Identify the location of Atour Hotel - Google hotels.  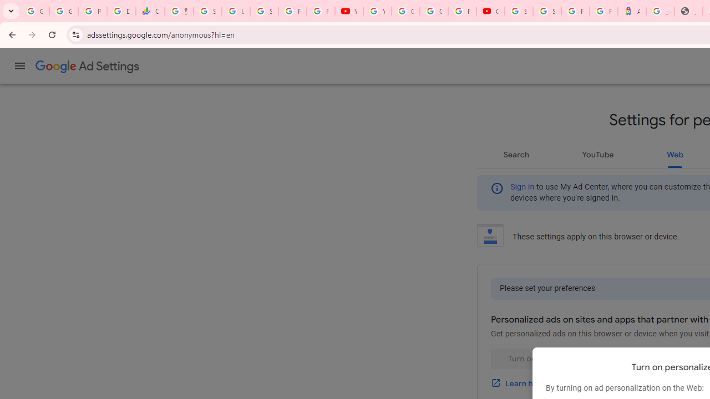
(631, 11).